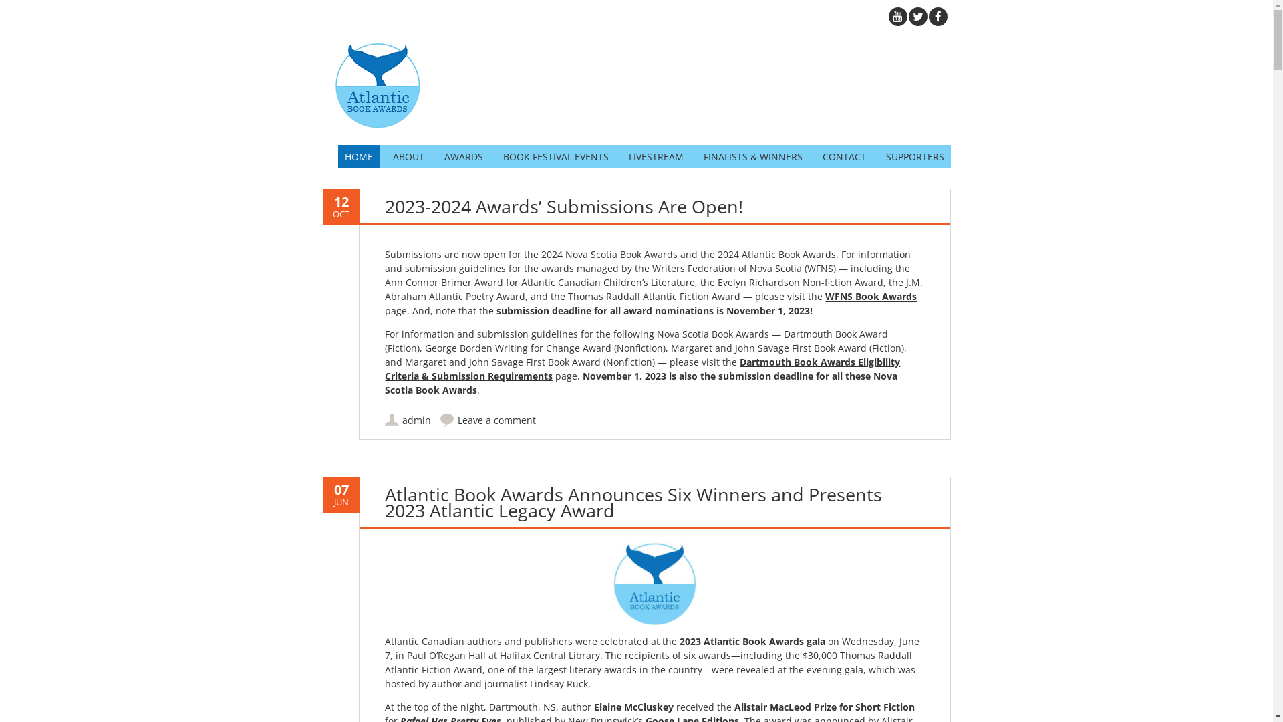  I want to click on WFNS Book Awards, so click(871, 297).